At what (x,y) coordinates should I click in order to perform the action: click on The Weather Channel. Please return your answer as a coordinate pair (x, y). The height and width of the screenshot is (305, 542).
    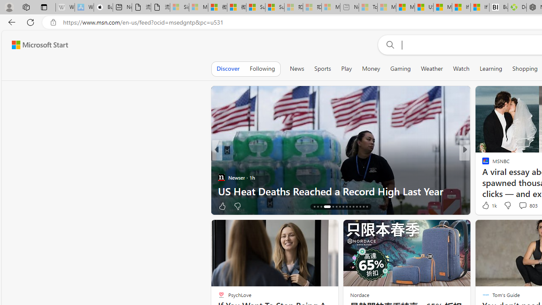
    Looking at the image, I should click on (482, 177).